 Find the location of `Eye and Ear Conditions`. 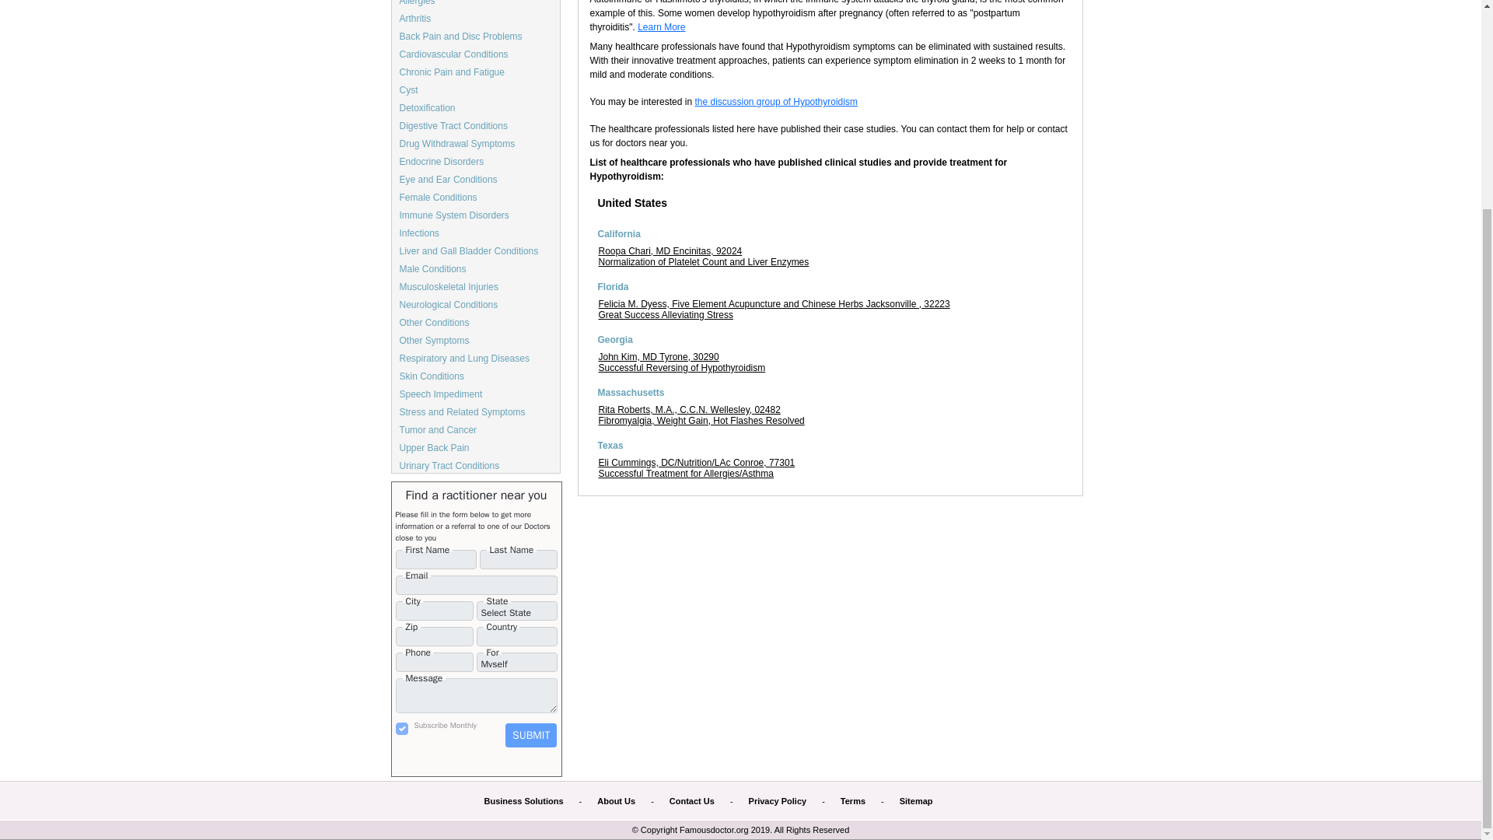

Eye and Ear Conditions is located at coordinates (448, 179).